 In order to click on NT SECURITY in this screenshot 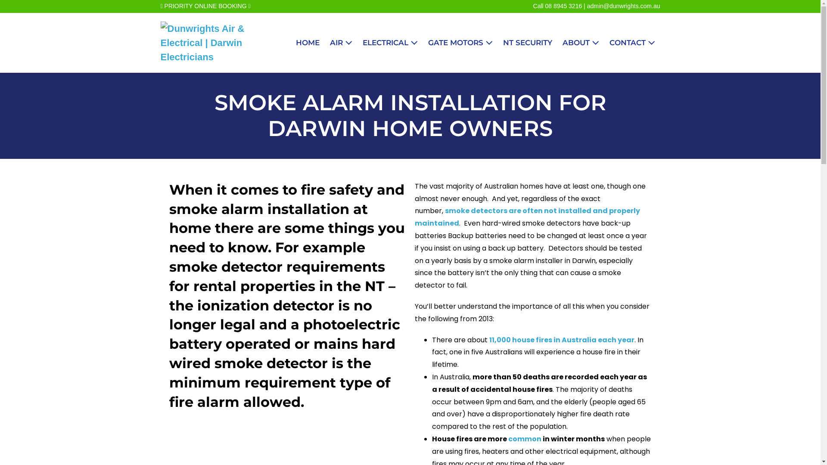, I will do `click(528, 43)`.